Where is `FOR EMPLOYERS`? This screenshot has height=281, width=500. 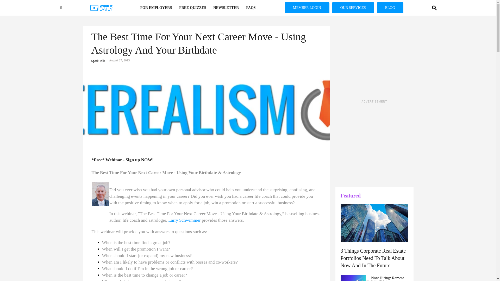
FOR EMPLOYERS is located at coordinates (156, 8).